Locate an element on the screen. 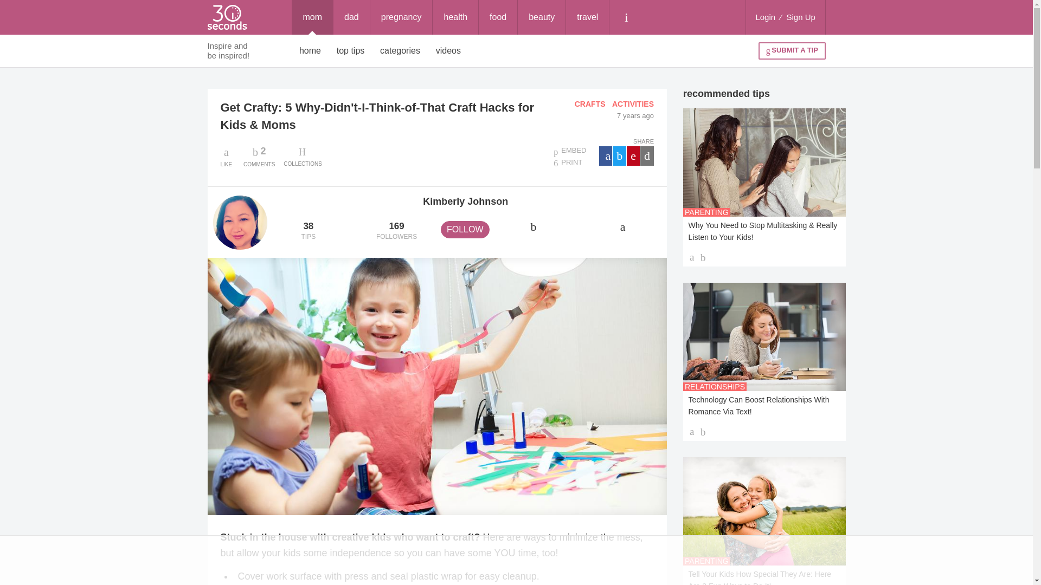  pregnancy is located at coordinates (401, 17).